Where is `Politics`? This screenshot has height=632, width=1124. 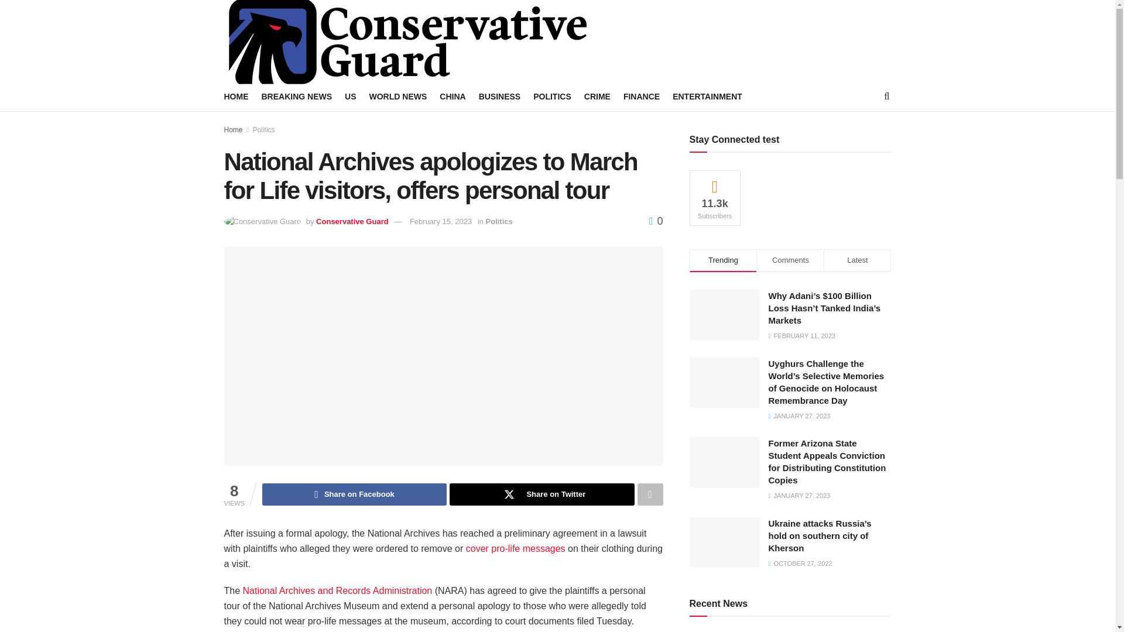
Politics is located at coordinates (499, 221).